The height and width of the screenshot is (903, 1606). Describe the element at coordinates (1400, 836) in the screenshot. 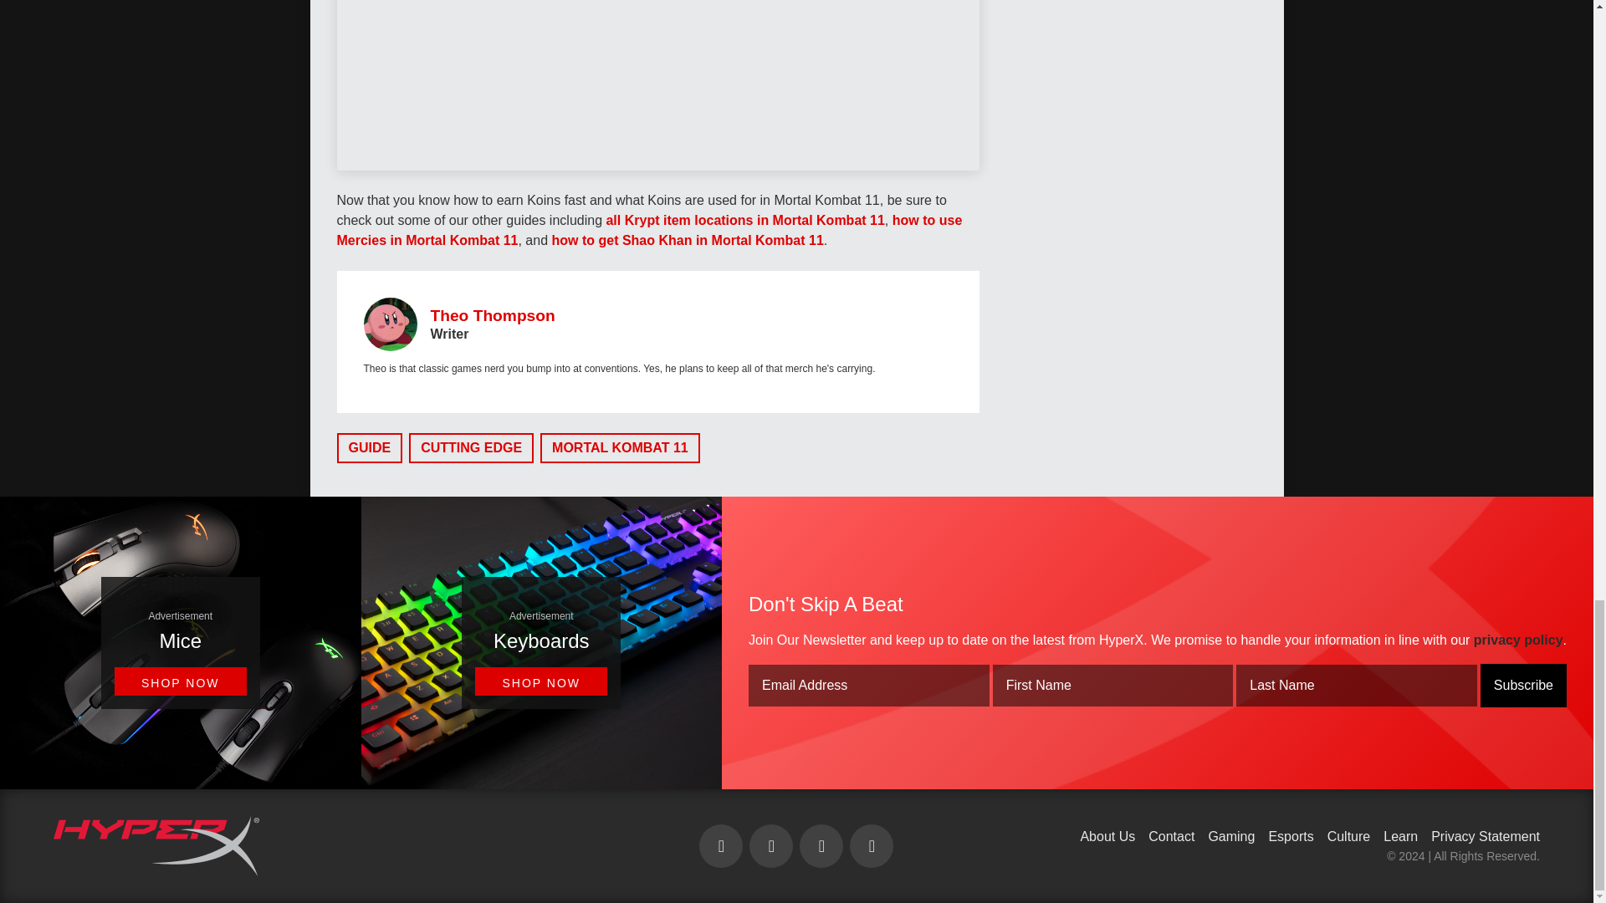

I see `Learn` at that location.